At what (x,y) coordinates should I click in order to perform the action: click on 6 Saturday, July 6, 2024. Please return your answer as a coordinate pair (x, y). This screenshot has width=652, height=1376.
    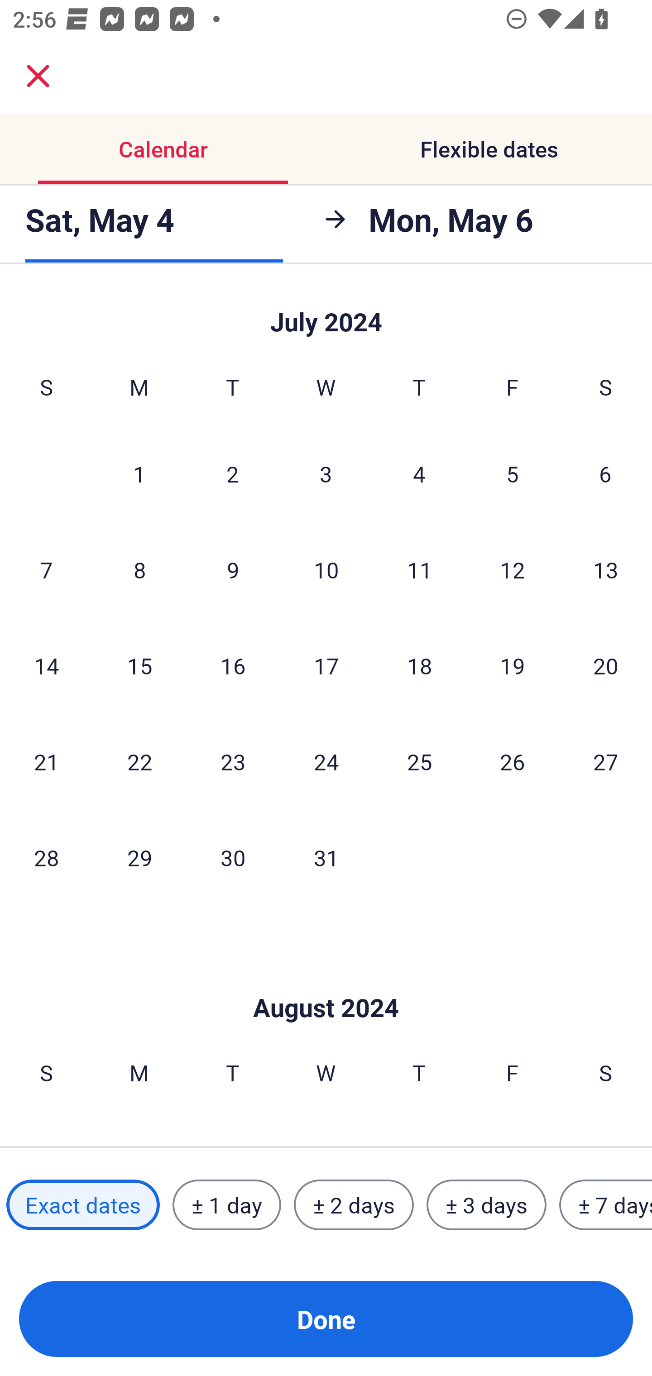
    Looking at the image, I should click on (605, 474).